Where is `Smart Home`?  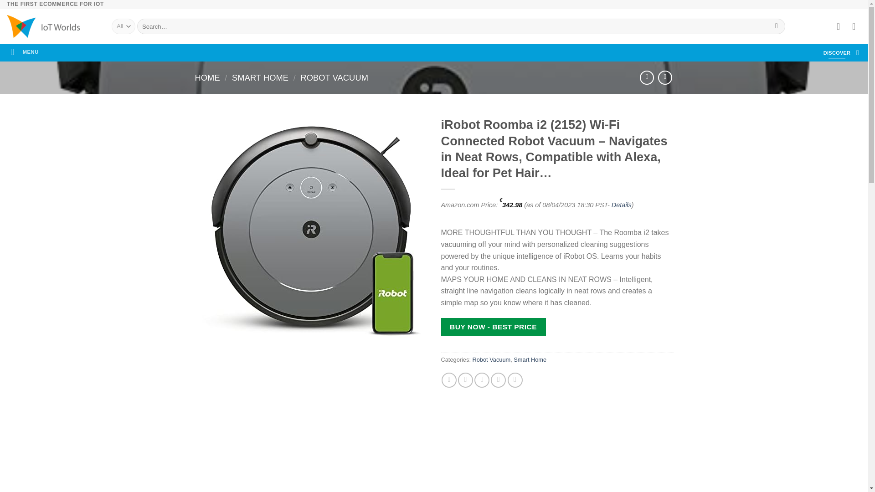 Smart Home is located at coordinates (530, 359).